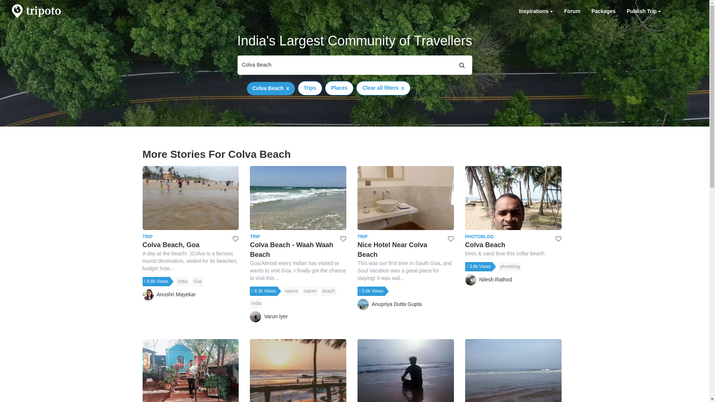 This screenshot has height=402, width=715. Describe the element at coordinates (643, 11) in the screenshot. I see `Publish Trip` at that location.